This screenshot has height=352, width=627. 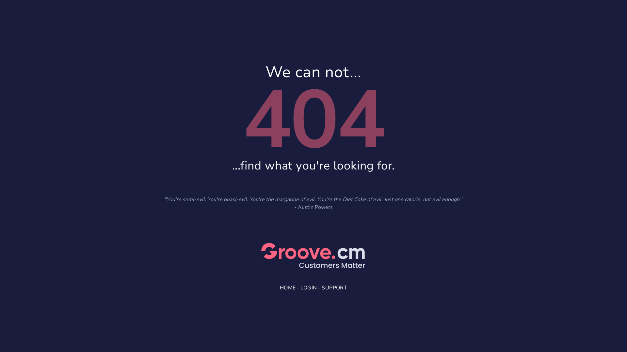 I want to click on LOGIN, so click(x=309, y=287).